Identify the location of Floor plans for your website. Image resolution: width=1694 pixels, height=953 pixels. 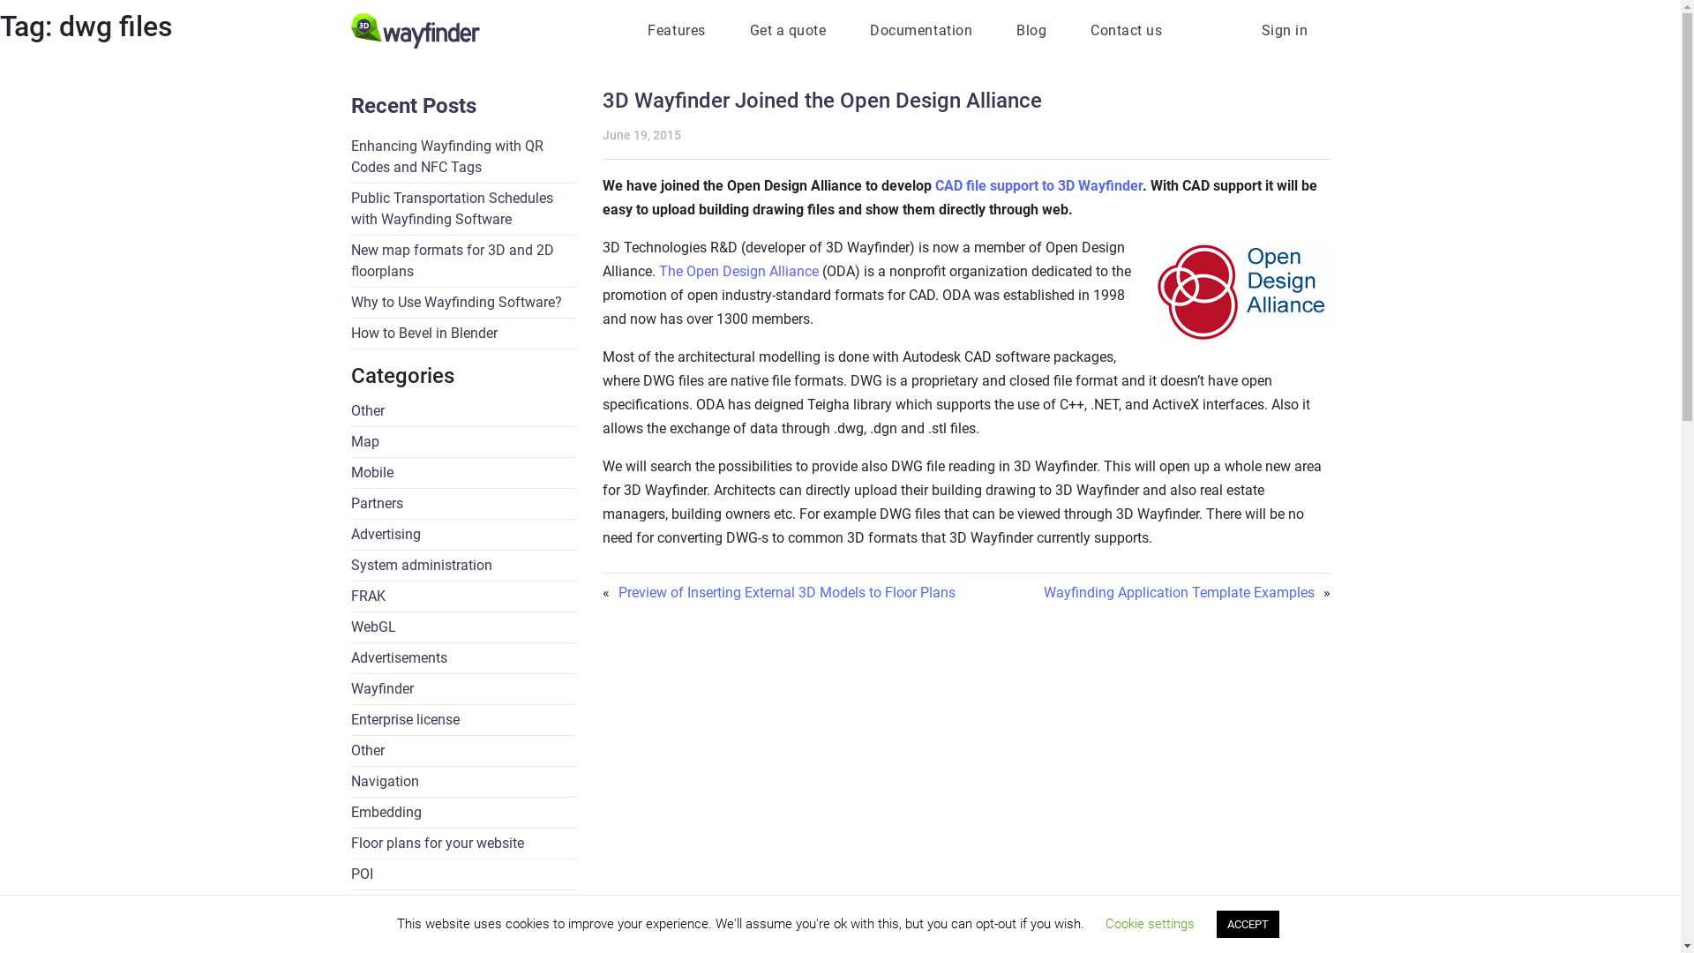
(464, 844).